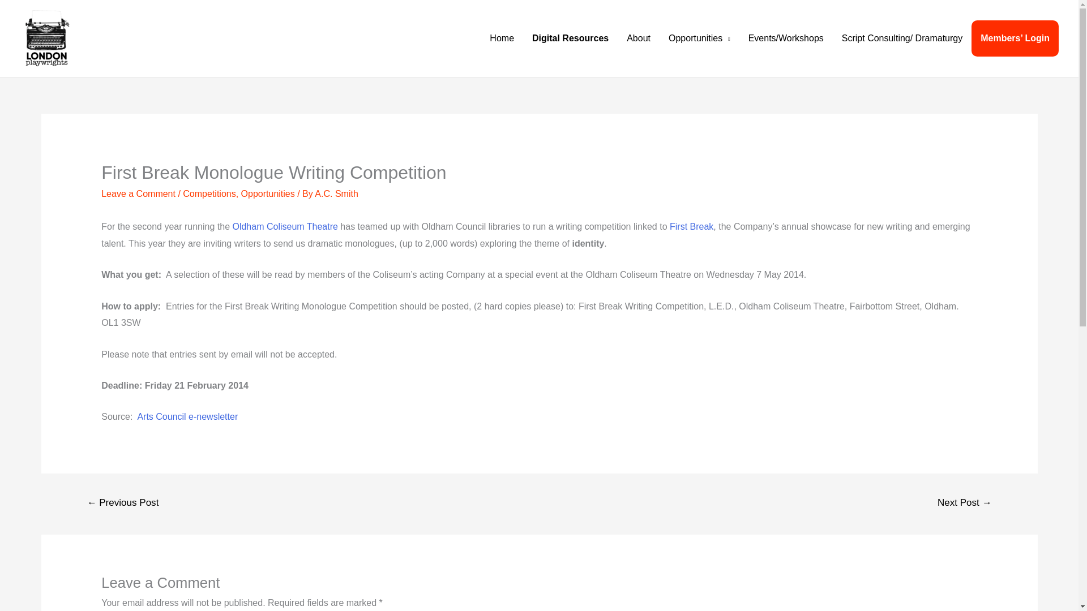 The height and width of the screenshot is (611, 1087). What do you see at coordinates (502, 38) in the screenshot?
I see `Home` at bounding box center [502, 38].